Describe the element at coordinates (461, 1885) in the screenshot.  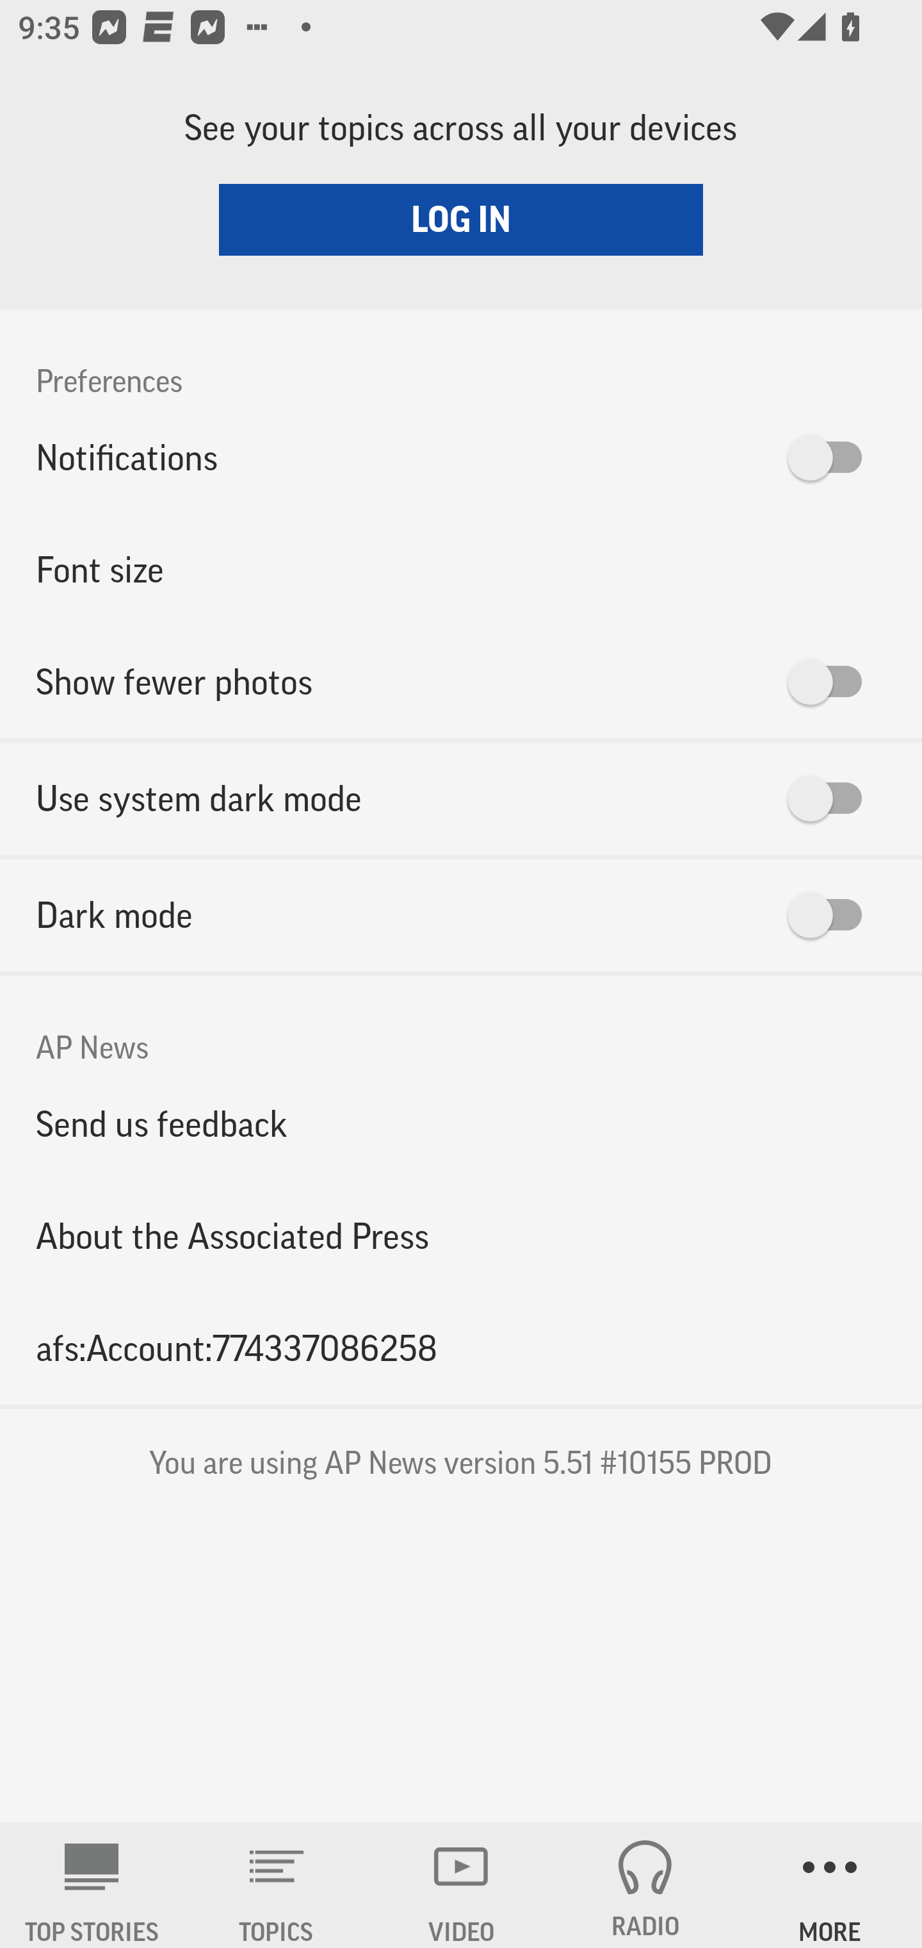
I see `VIDEO` at that location.